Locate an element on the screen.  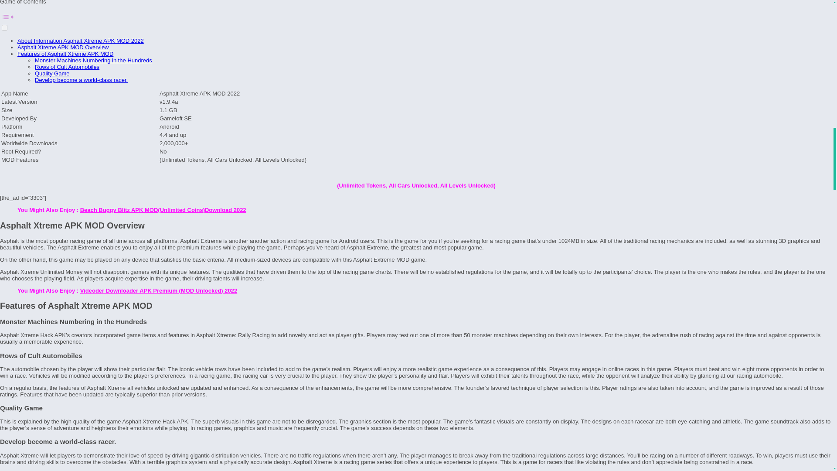
Monster Machines Numbering in the Hundreds is located at coordinates (93, 60).